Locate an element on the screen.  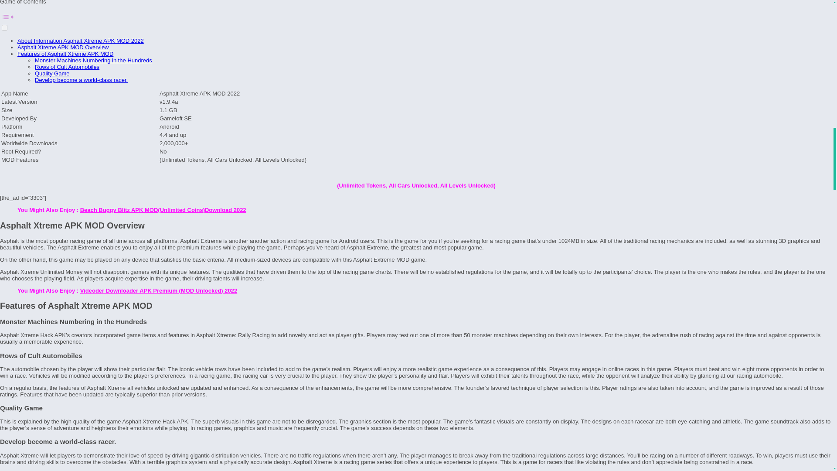
Monster Machines Numbering in the Hundreds is located at coordinates (93, 60).